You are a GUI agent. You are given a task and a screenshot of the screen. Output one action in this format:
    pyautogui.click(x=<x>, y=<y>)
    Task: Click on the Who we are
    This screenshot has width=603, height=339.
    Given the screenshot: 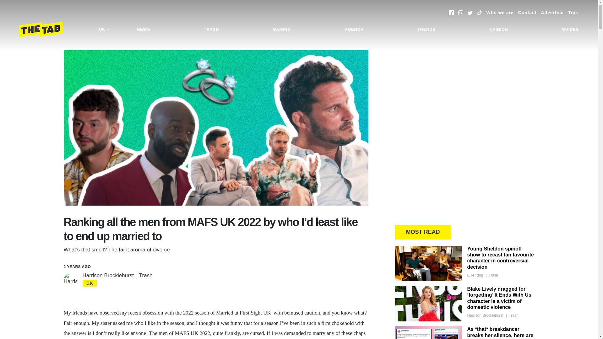 What is the action you would take?
    pyautogui.click(x=500, y=13)
    